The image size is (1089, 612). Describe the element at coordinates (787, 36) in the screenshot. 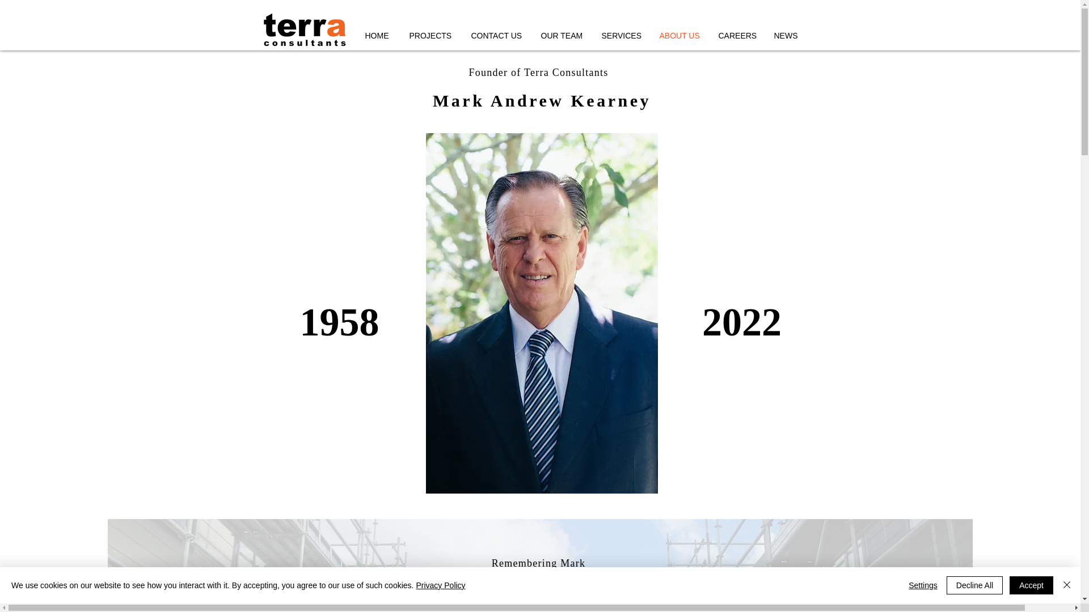

I see `NEWS` at that location.